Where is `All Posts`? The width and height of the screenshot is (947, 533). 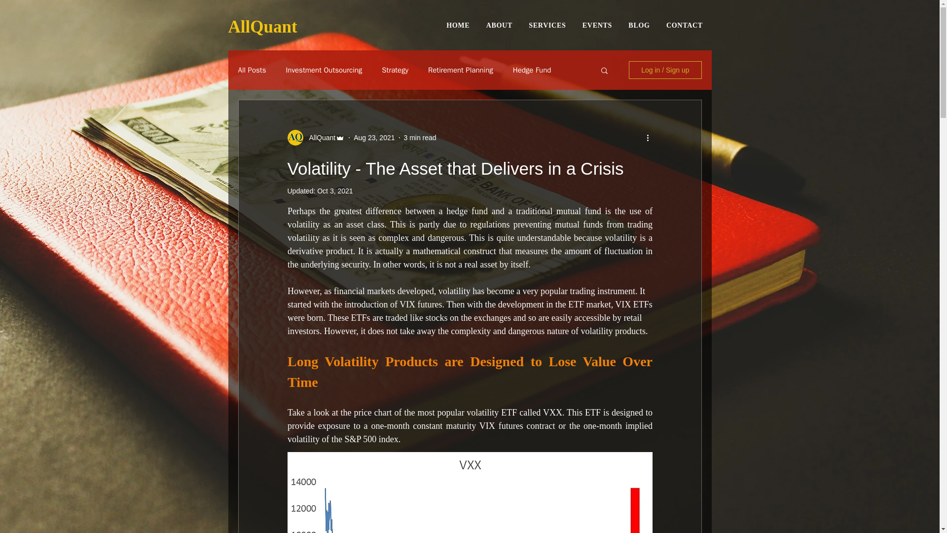 All Posts is located at coordinates (252, 70).